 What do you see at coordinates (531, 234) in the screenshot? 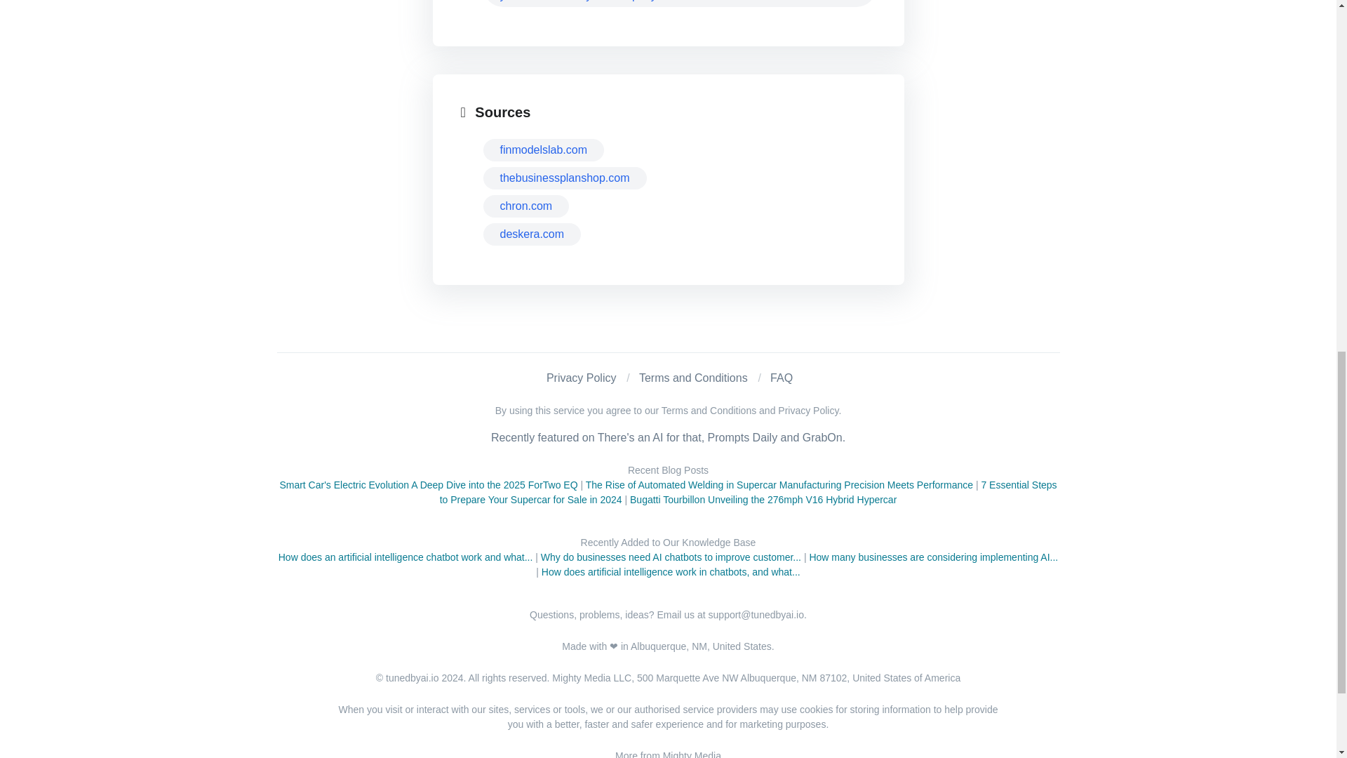
I see `deskera.com` at bounding box center [531, 234].